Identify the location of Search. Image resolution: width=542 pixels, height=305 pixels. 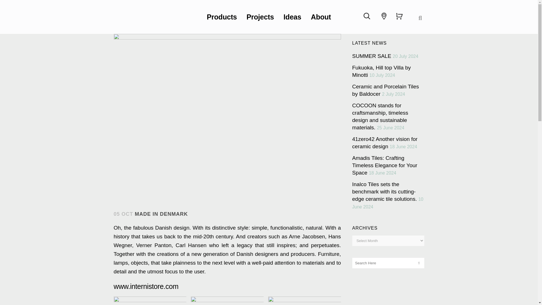
(367, 16).